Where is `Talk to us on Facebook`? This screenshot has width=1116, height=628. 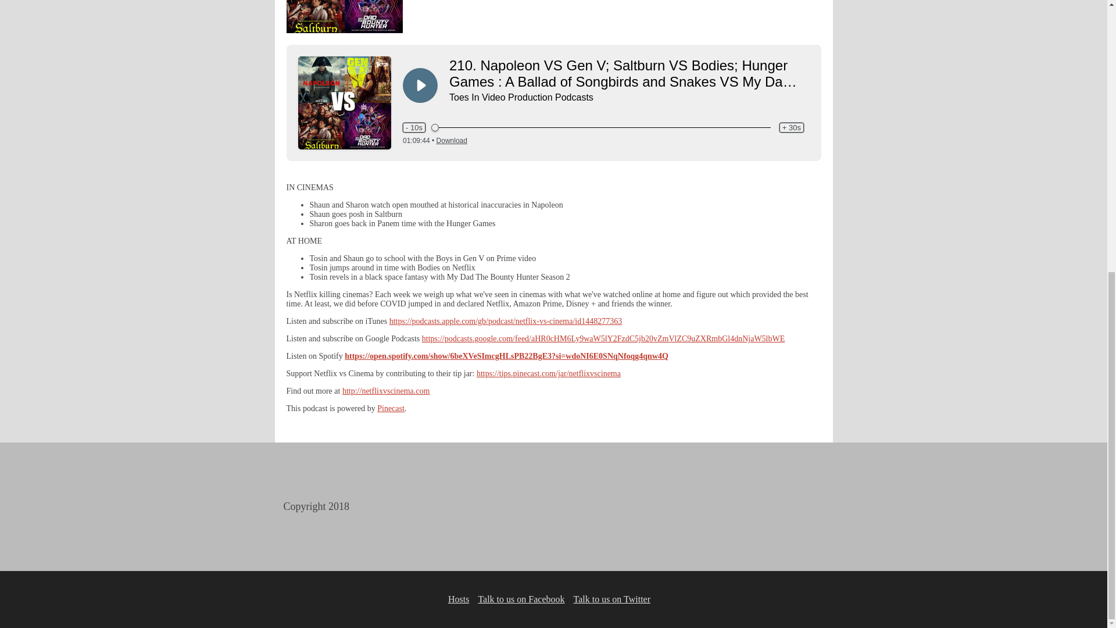
Talk to us on Facebook is located at coordinates (521, 599).